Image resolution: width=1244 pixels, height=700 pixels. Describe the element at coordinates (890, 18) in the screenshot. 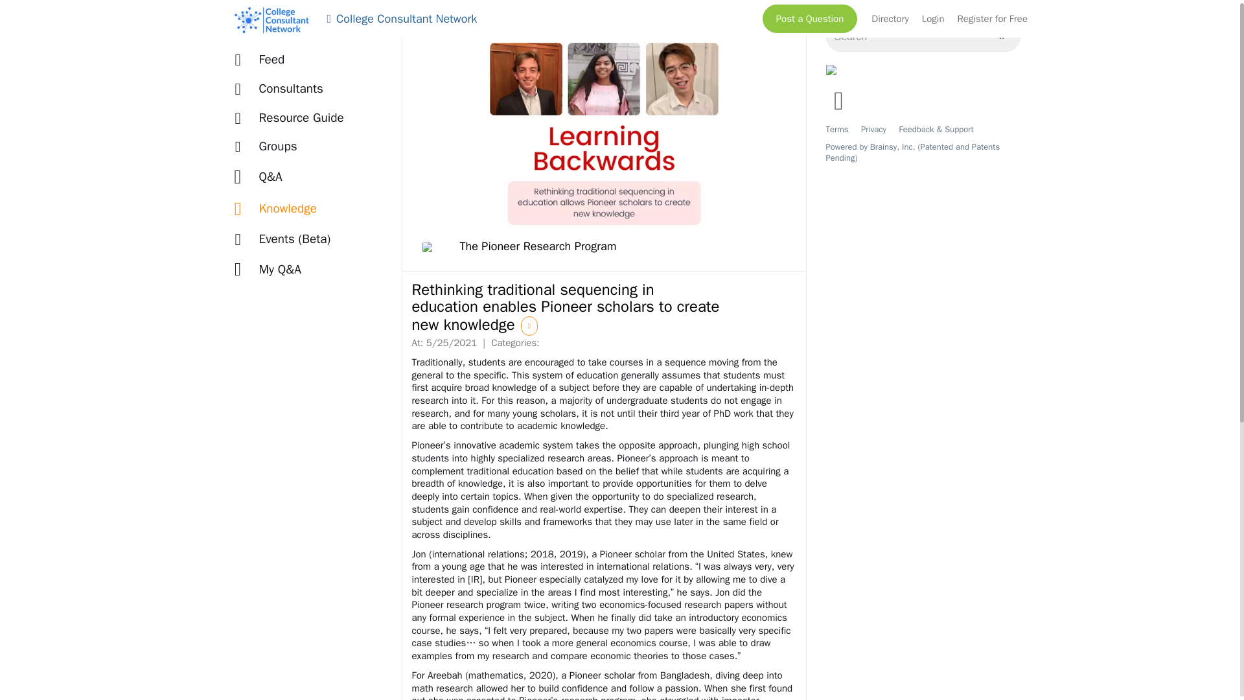

I see `Directory` at that location.